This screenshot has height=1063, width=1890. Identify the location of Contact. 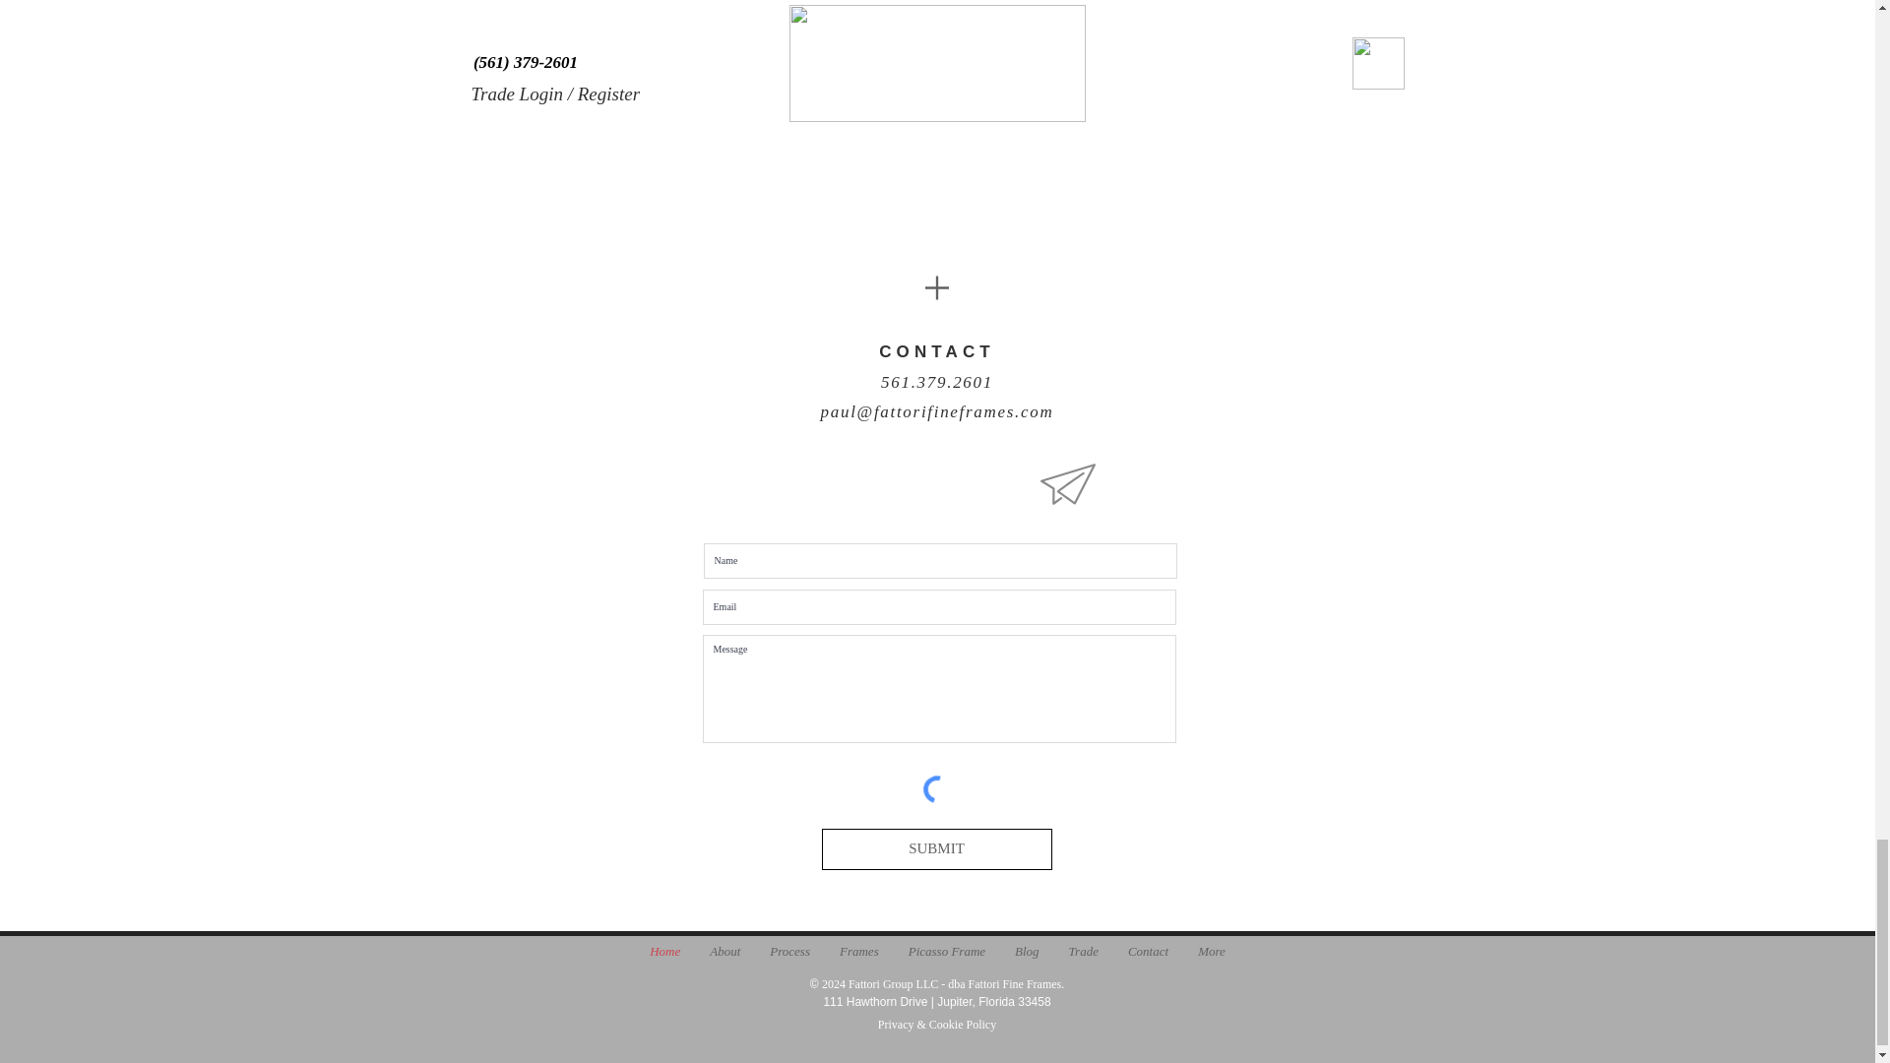
(1148, 955).